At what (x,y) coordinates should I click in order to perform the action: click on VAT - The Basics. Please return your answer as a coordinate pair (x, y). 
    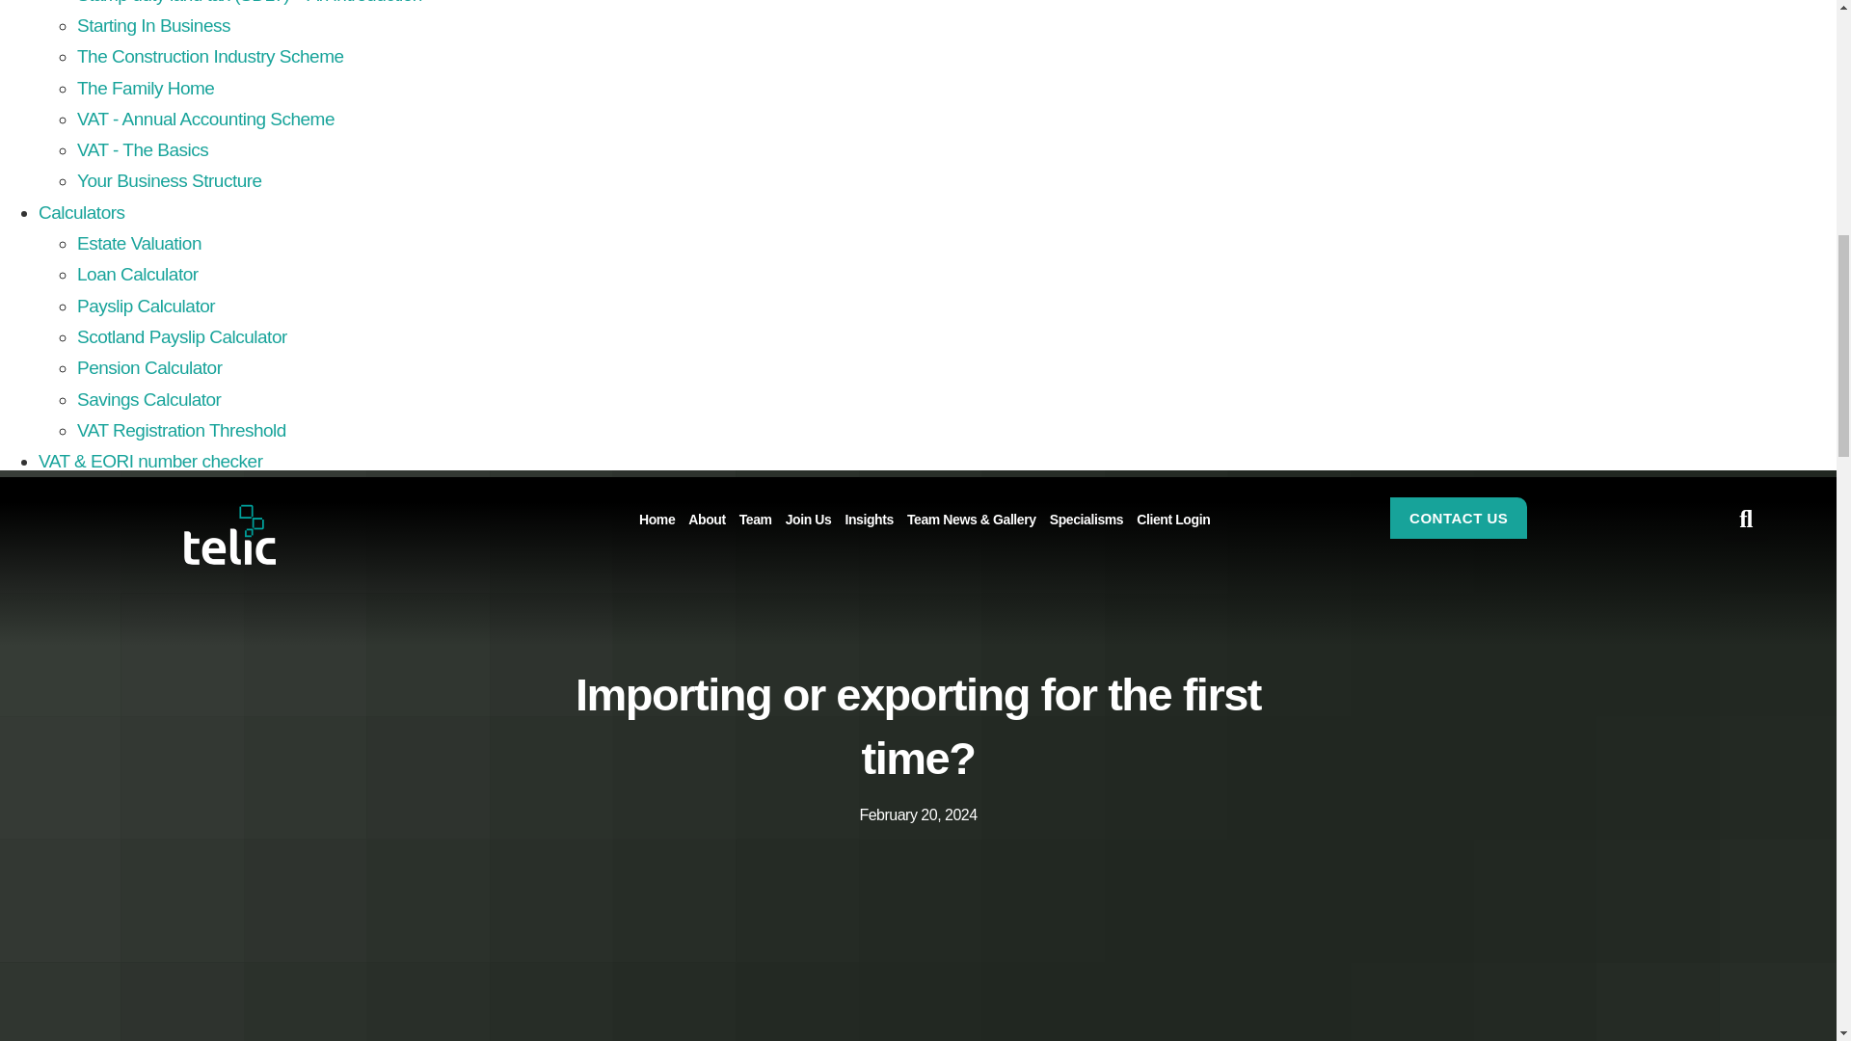
    Looking at the image, I should click on (143, 149).